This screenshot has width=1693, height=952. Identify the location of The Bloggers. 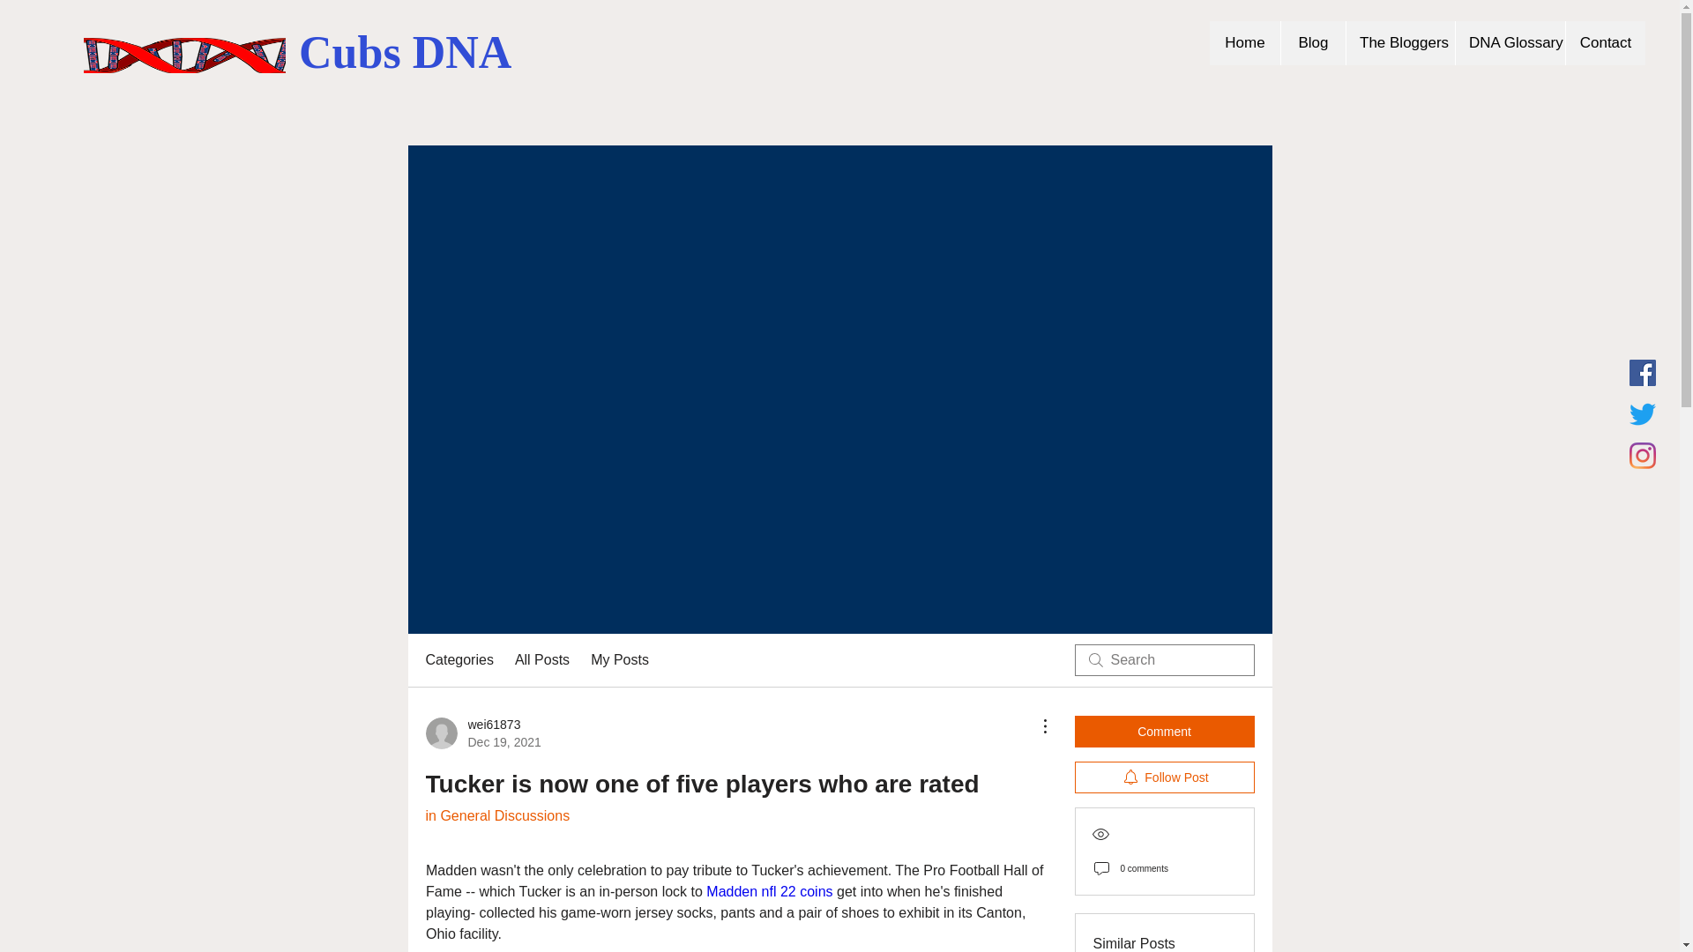
(1510, 42).